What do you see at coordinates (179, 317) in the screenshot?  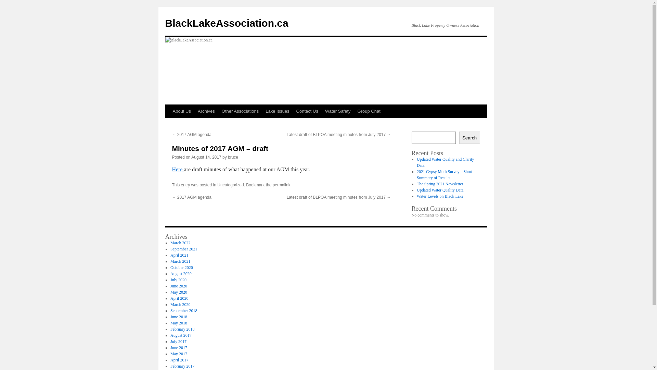 I see `June 2018` at bounding box center [179, 317].